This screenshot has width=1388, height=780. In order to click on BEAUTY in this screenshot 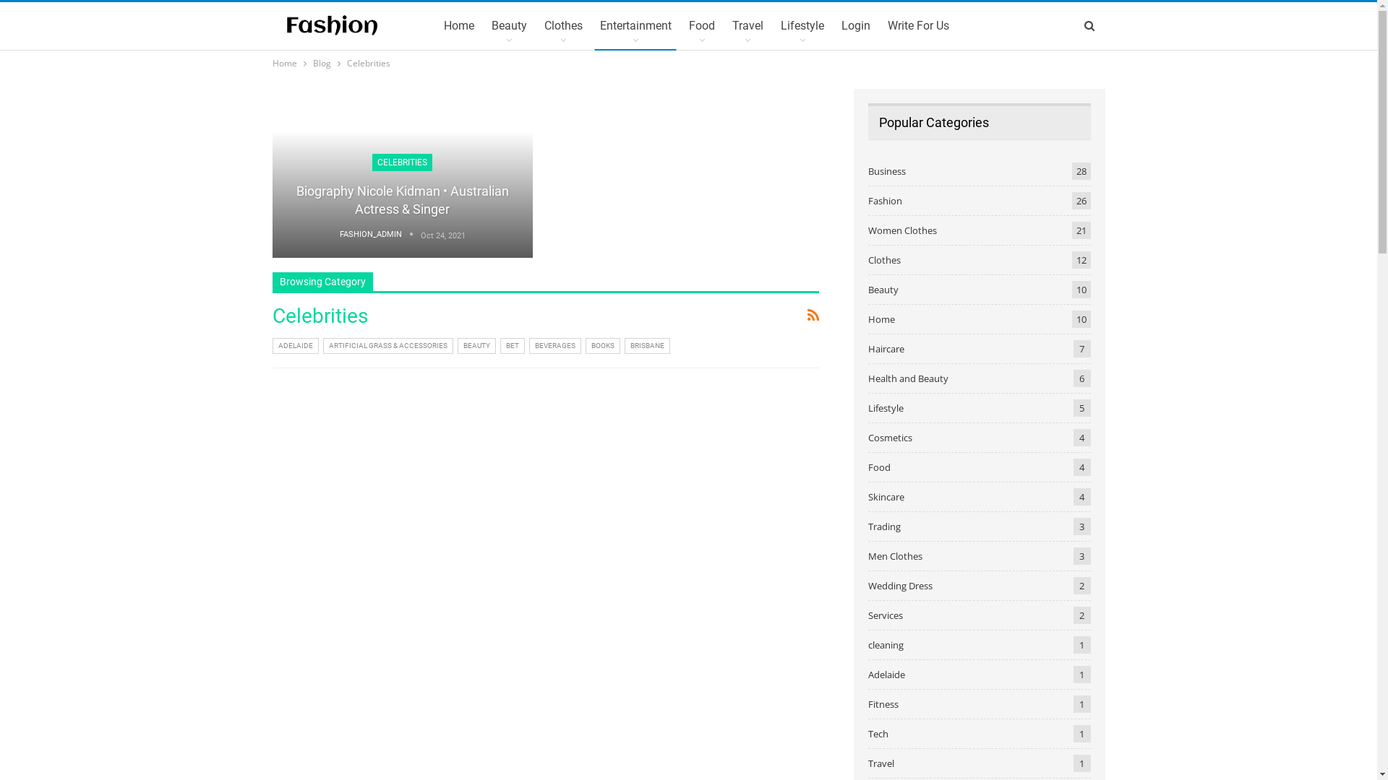, I will do `click(476, 346)`.